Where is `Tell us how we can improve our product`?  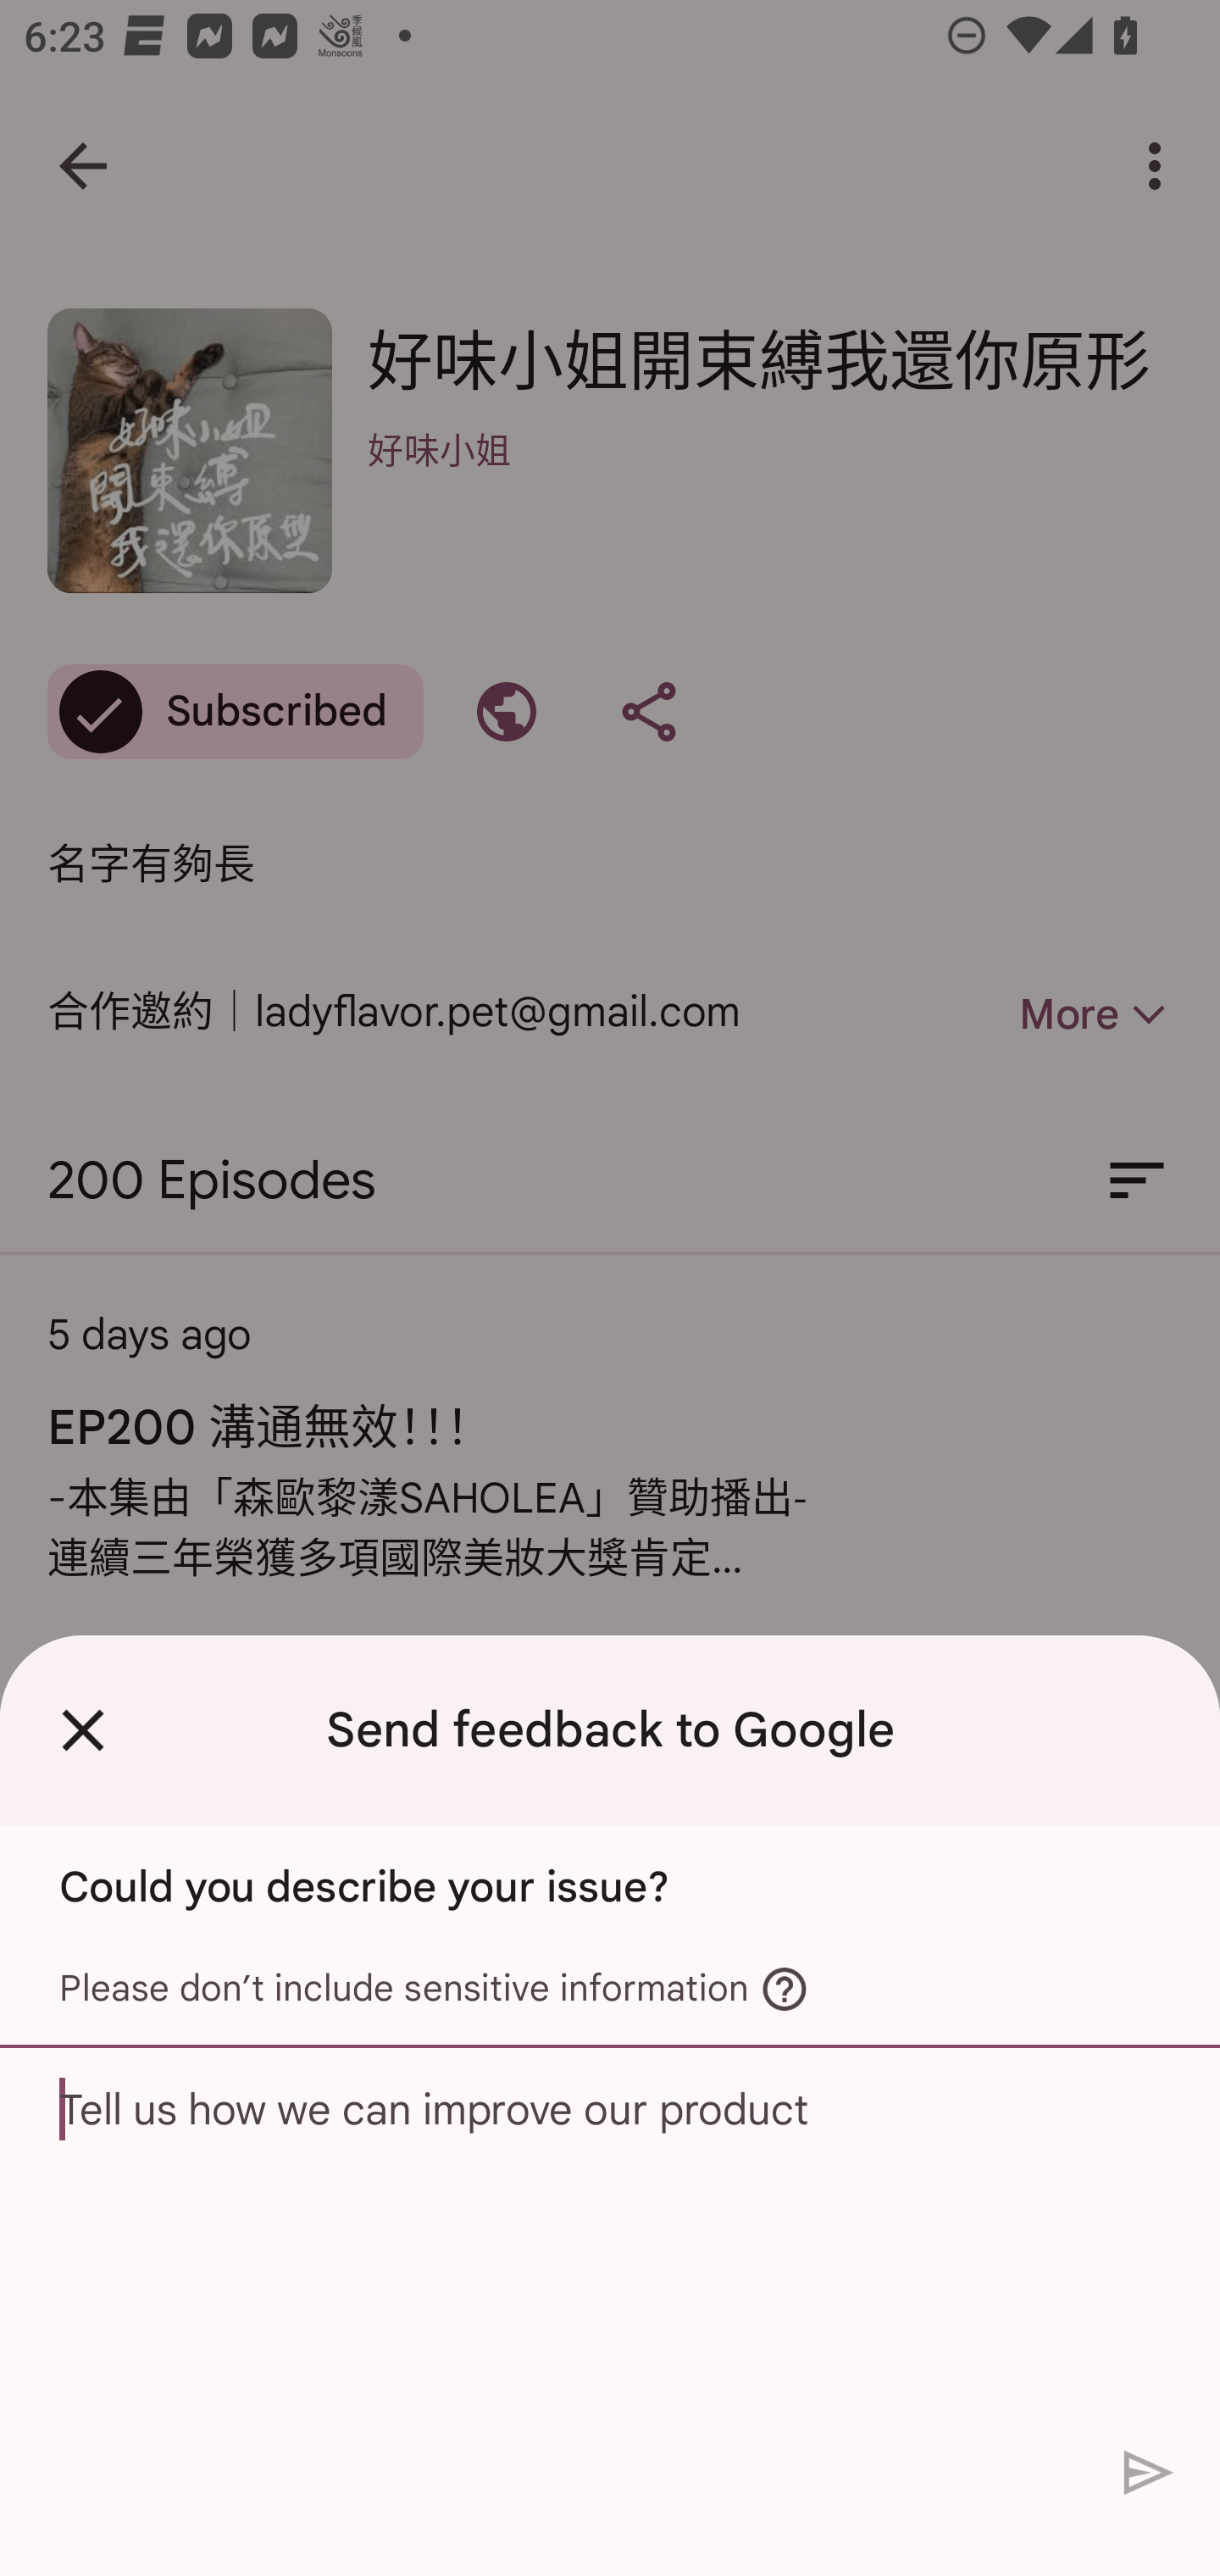 Tell us how we can improve our product is located at coordinates (610, 2239).